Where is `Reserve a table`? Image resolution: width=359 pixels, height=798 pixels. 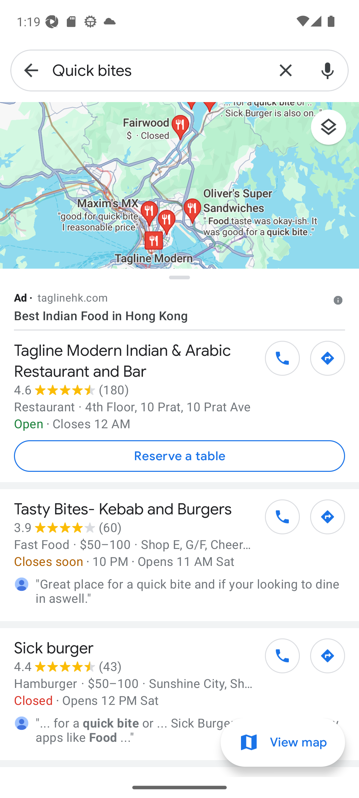 Reserve a table is located at coordinates (179, 456).